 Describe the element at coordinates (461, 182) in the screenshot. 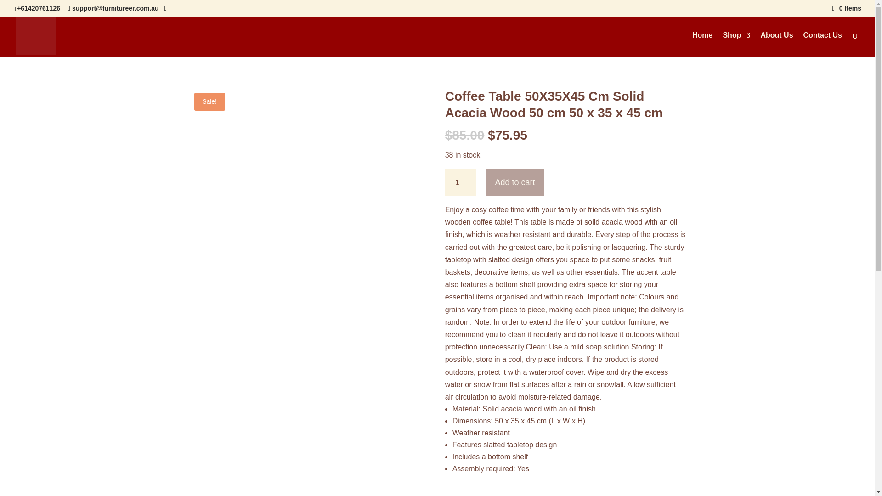

I see `1` at that location.